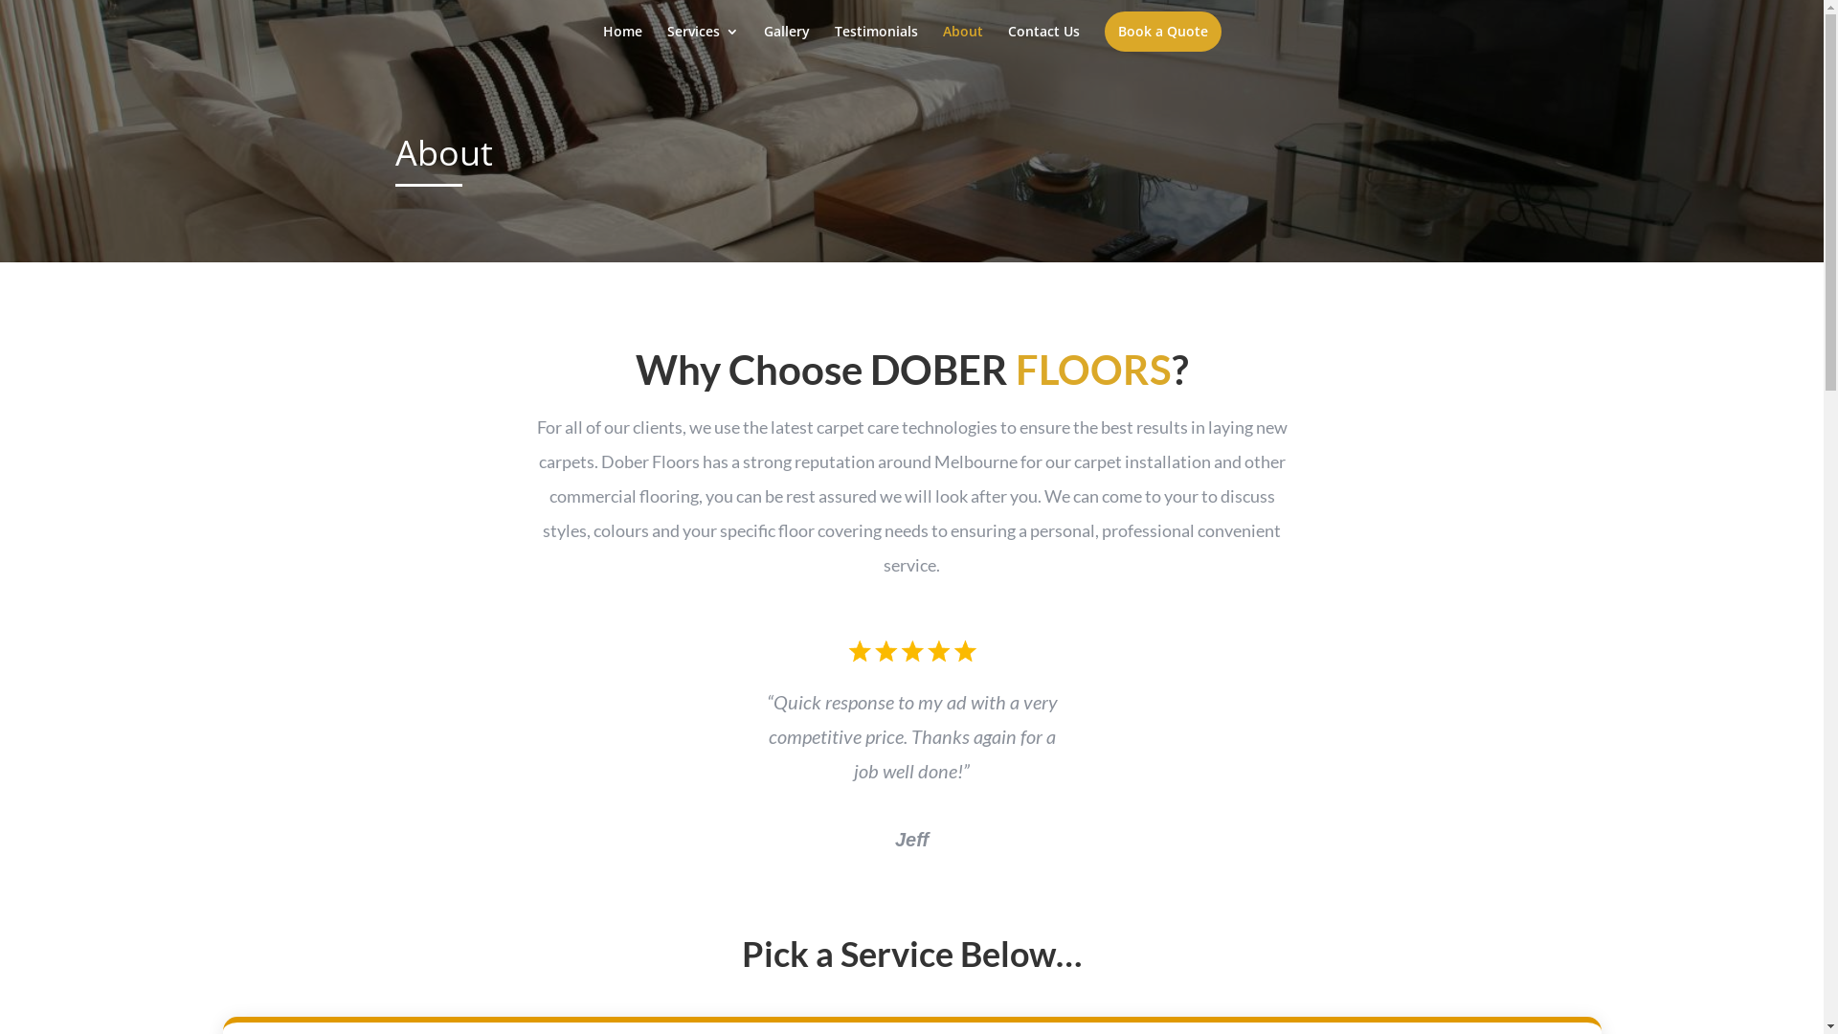  I want to click on Home, so click(622, 45).